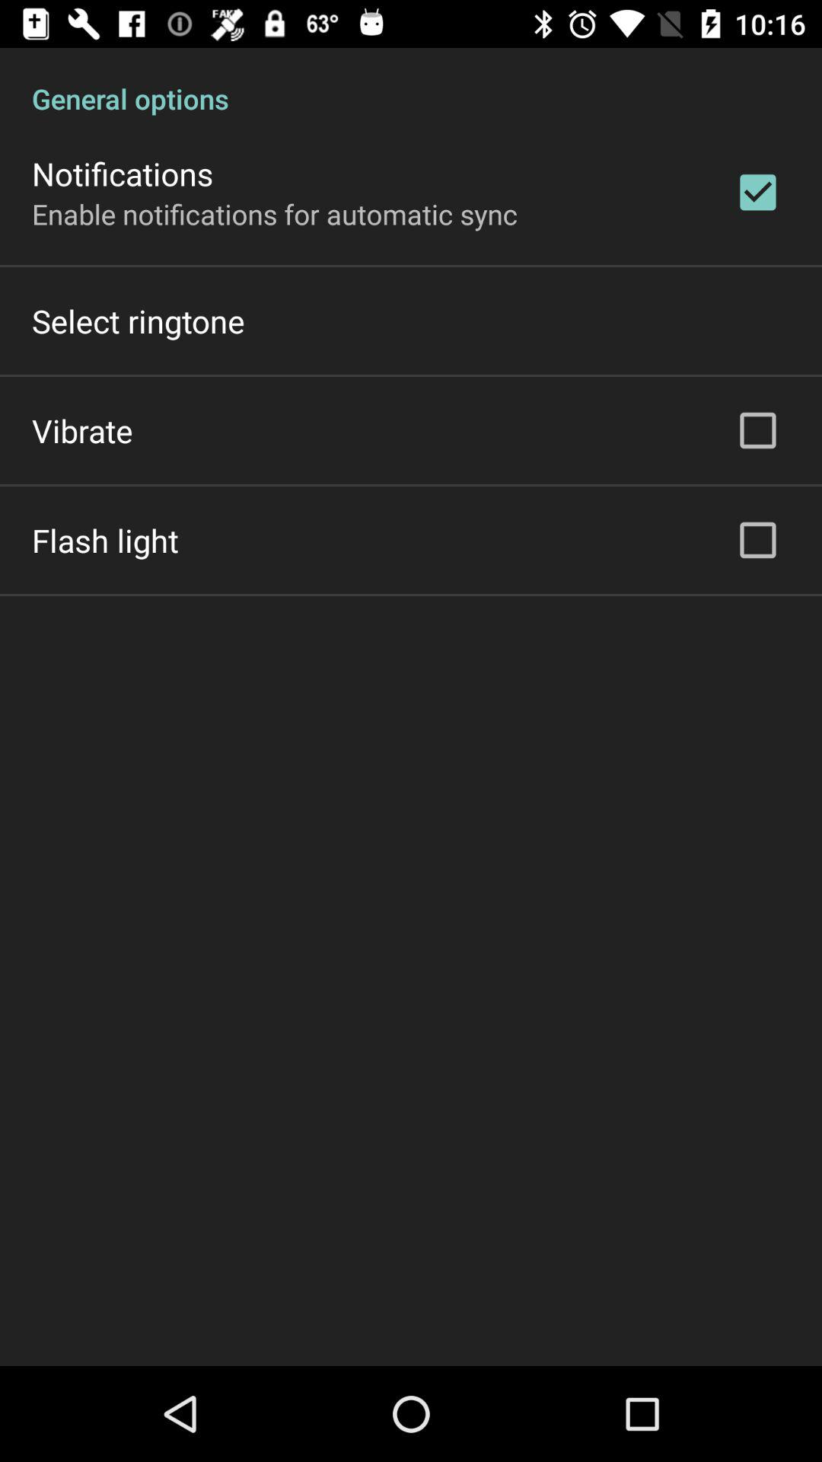  What do you see at coordinates (139, 321) in the screenshot?
I see `turn on the item above the vibrate icon` at bounding box center [139, 321].